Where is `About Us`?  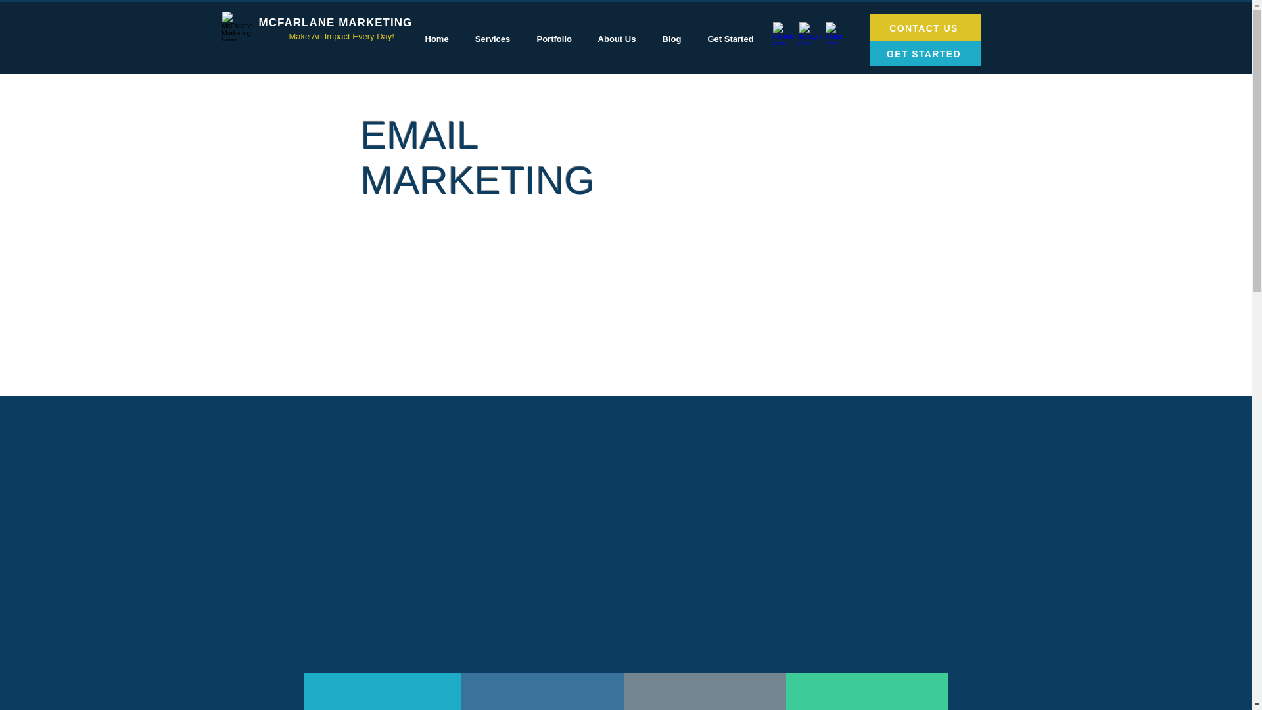
About Us is located at coordinates (617, 38).